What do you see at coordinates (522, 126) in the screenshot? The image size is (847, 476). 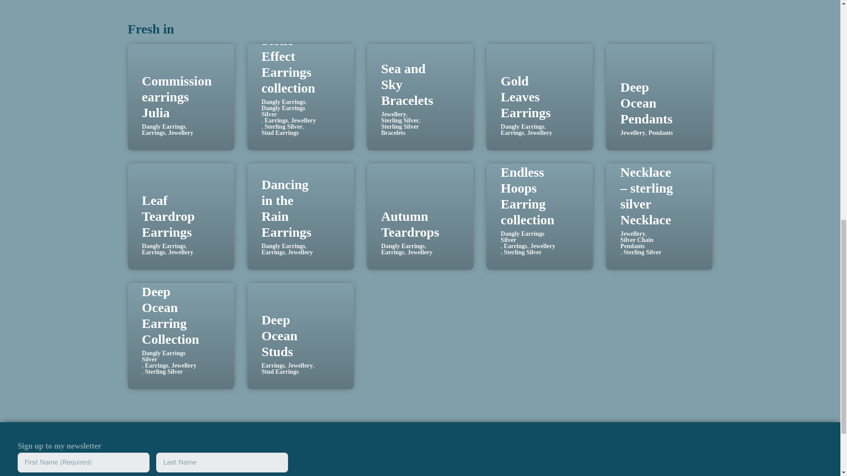 I see `Dangly Earrings` at bounding box center [522, 126].